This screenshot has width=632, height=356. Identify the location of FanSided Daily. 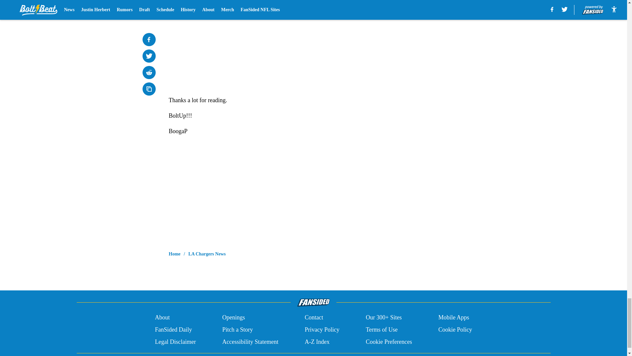
(173, 330).